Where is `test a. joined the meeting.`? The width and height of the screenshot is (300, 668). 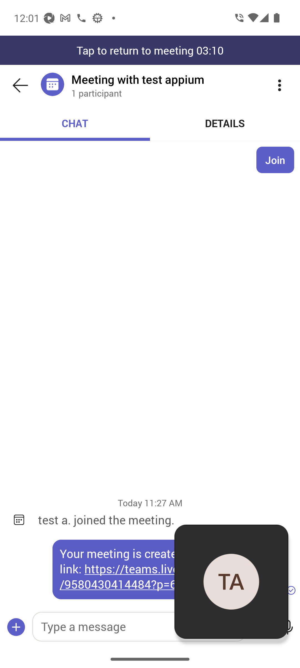
test a. joined the meeting. is located at coordinates (163, 520).